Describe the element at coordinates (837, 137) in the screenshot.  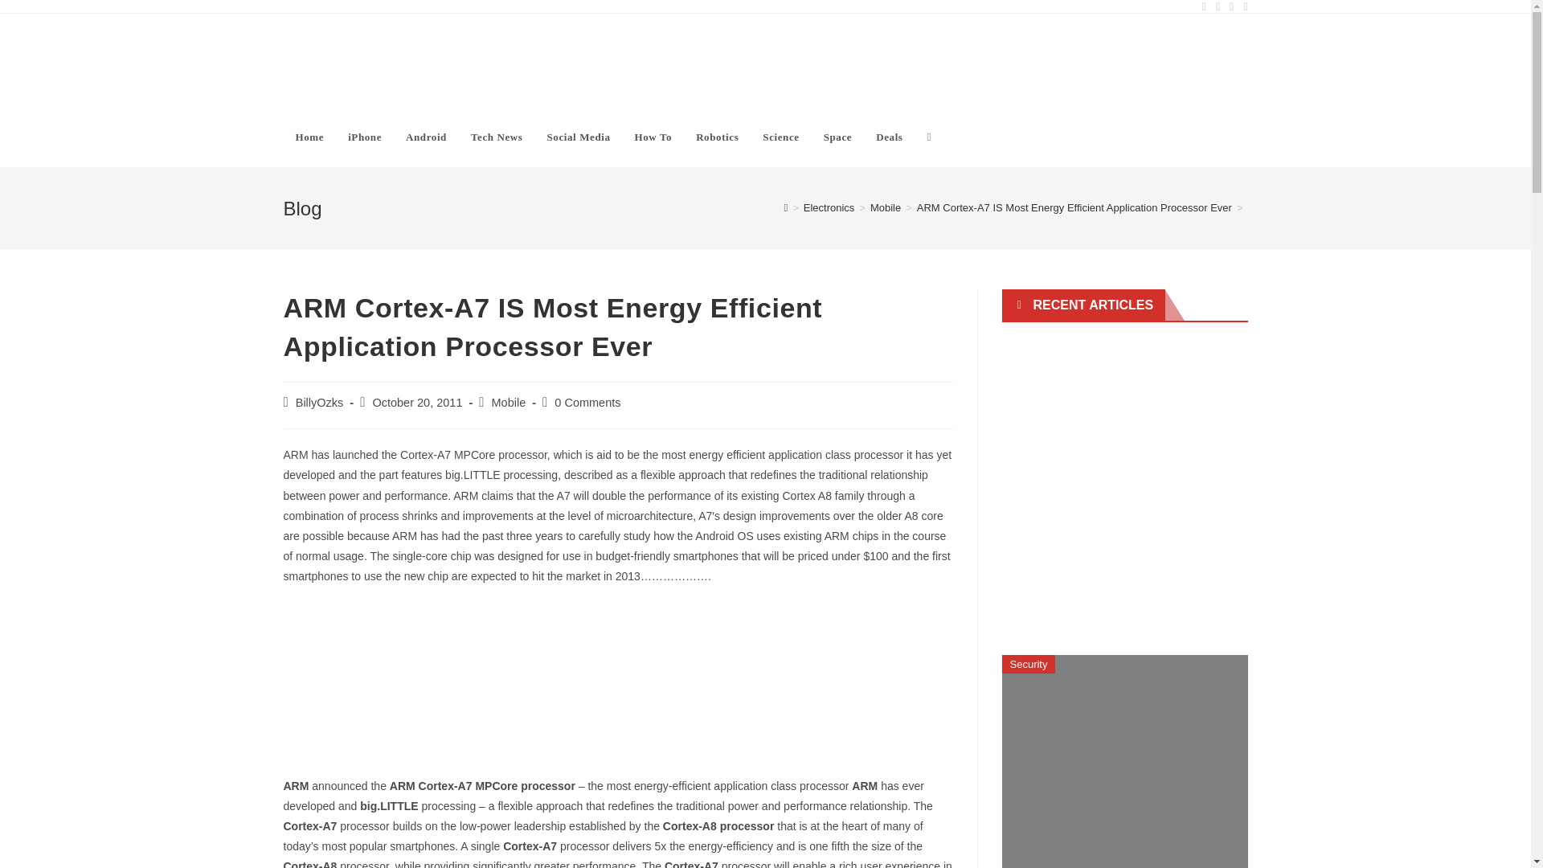
I see `Space` at that location.